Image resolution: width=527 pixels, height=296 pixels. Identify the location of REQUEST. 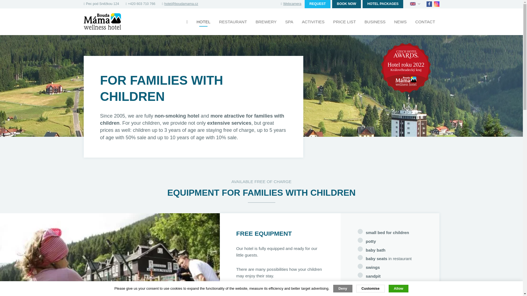
(317, 4).